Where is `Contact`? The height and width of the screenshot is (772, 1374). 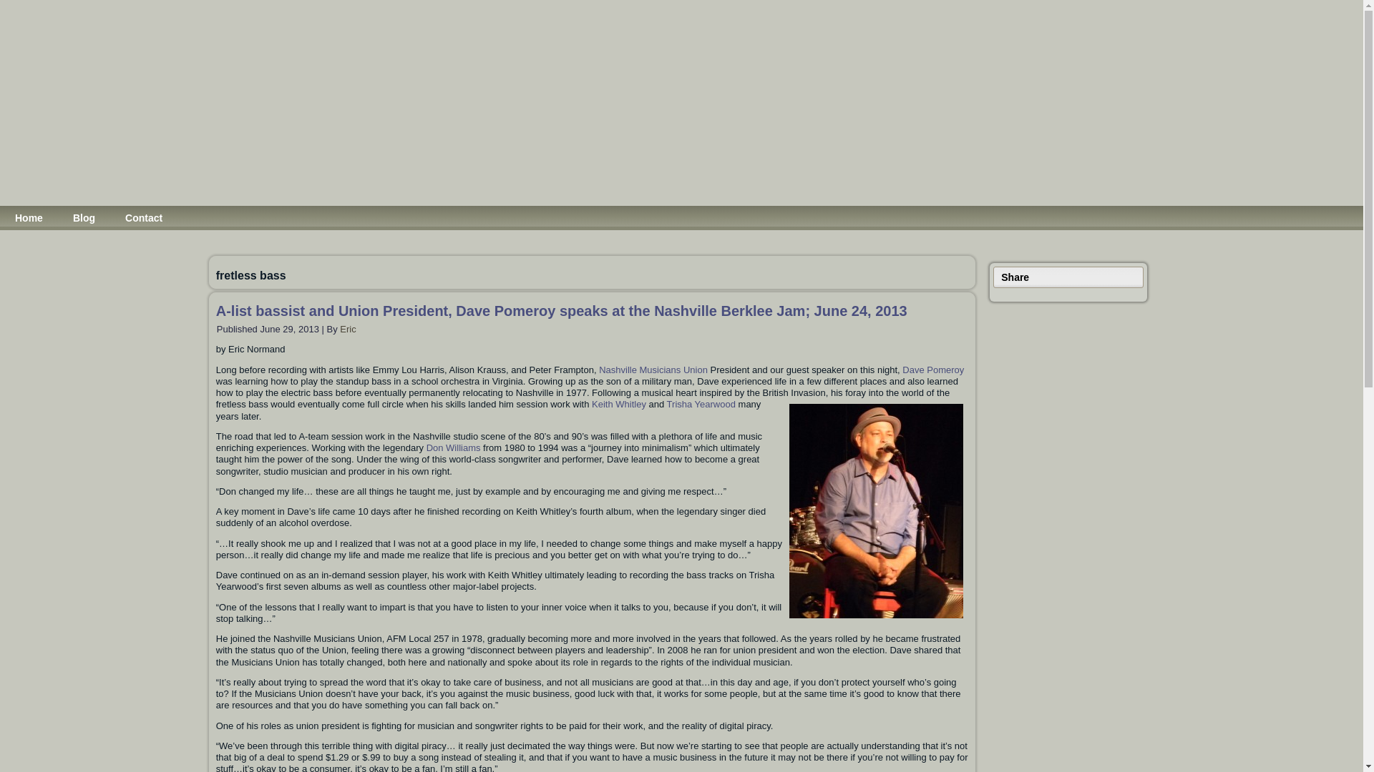
Contact is located at coordinates (144, 217).